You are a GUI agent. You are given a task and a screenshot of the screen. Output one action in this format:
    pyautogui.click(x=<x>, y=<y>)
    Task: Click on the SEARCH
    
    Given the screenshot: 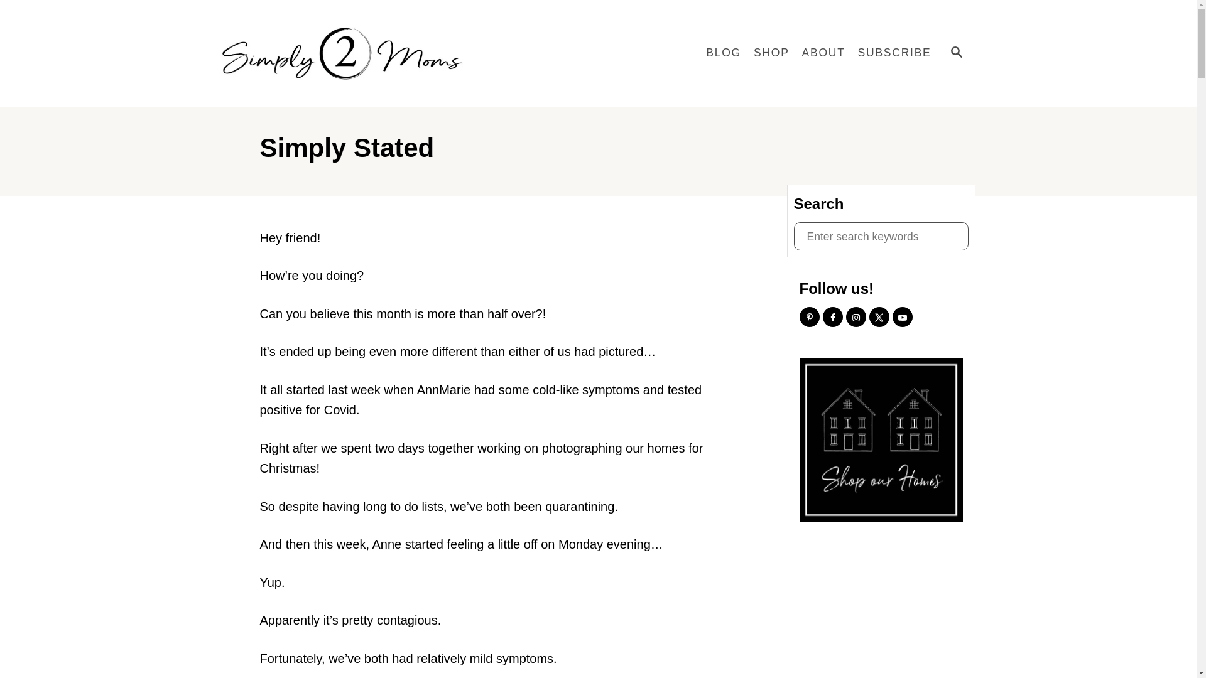 What is the action you would take?
    pyautogui.click(x=955, y=53)
    